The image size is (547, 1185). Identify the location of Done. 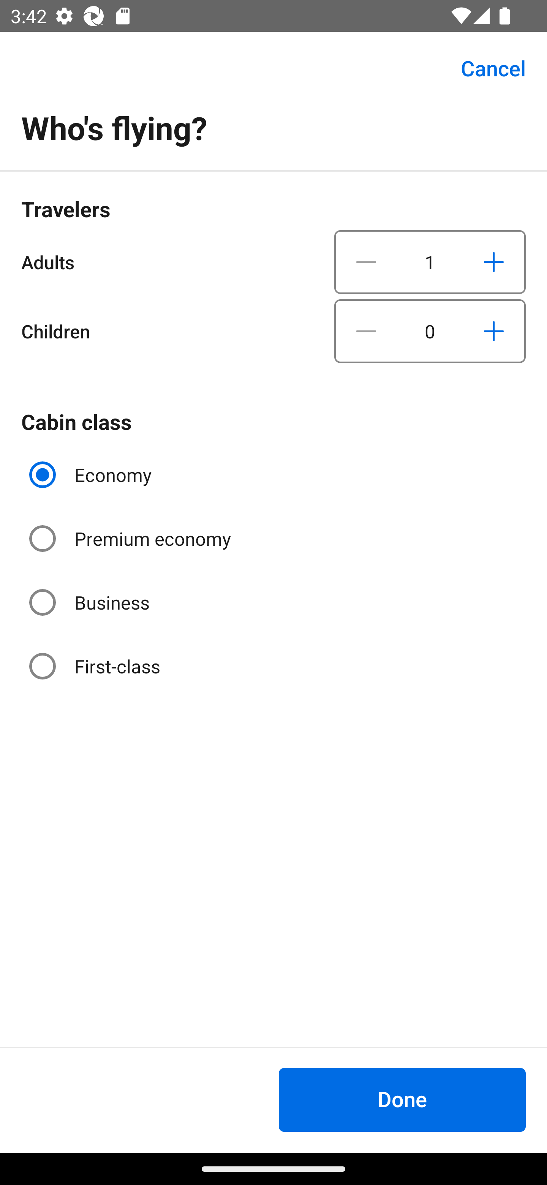
(402, 1100).